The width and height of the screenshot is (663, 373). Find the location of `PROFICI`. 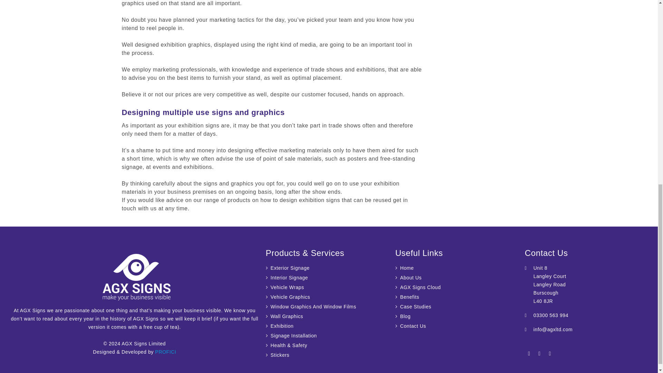

PROFICI is located at coordinates (166, 352).